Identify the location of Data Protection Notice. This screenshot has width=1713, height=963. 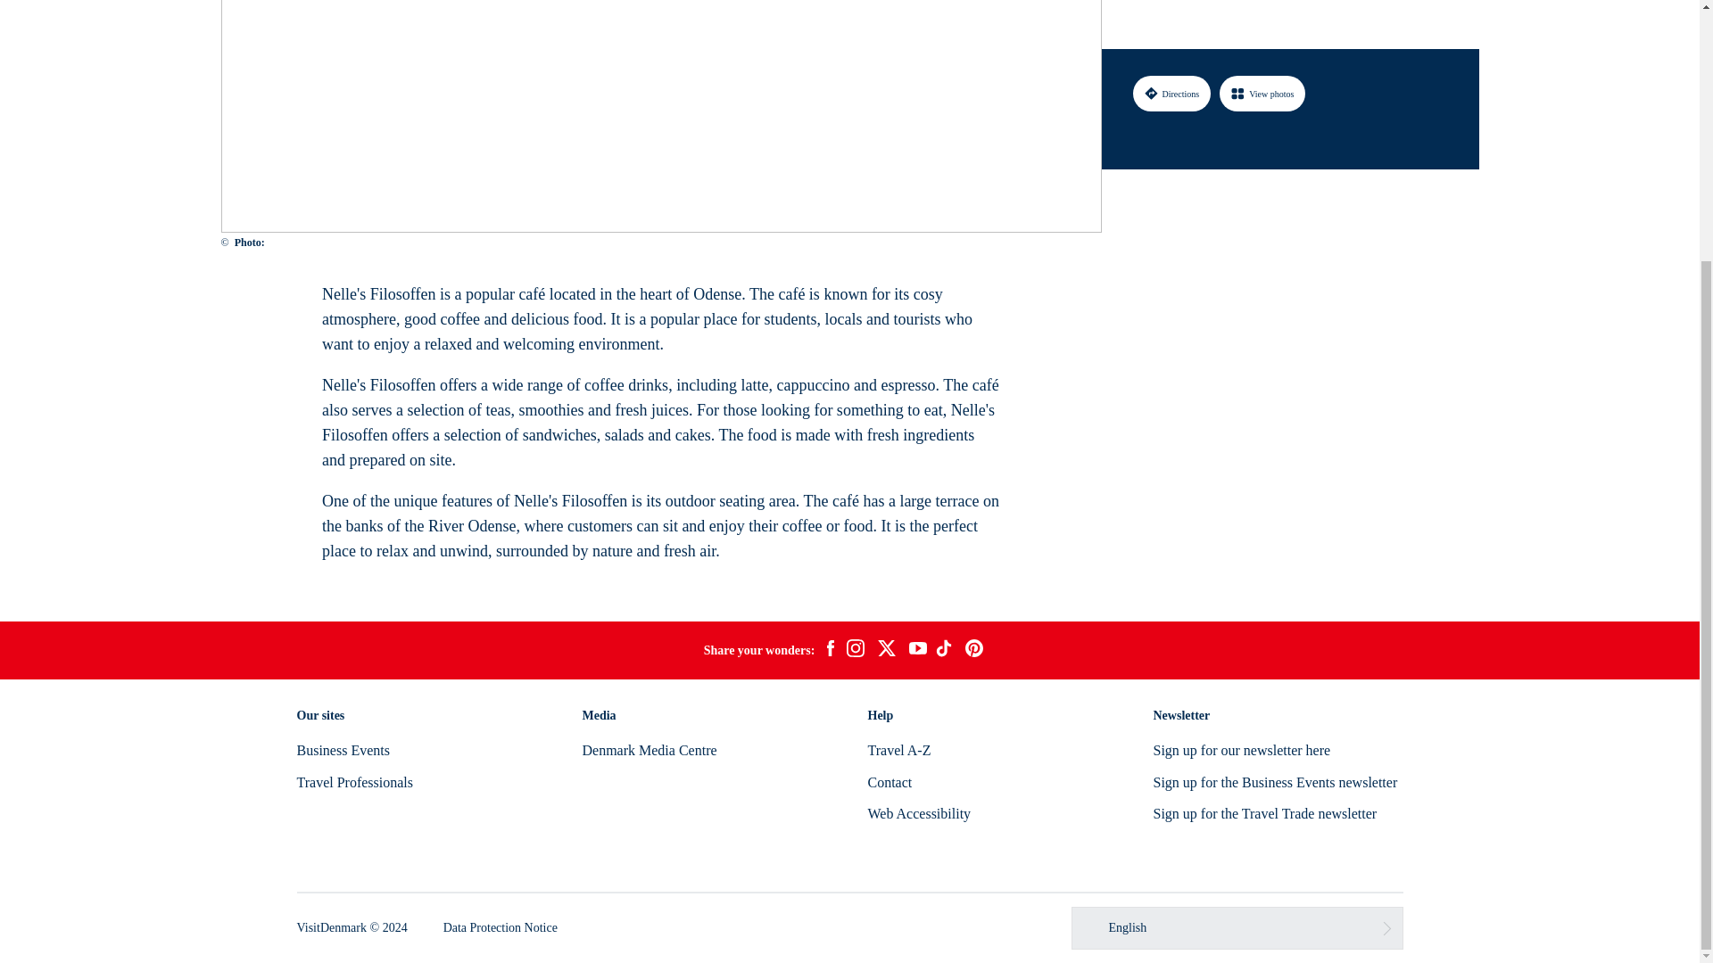
(501, 927).